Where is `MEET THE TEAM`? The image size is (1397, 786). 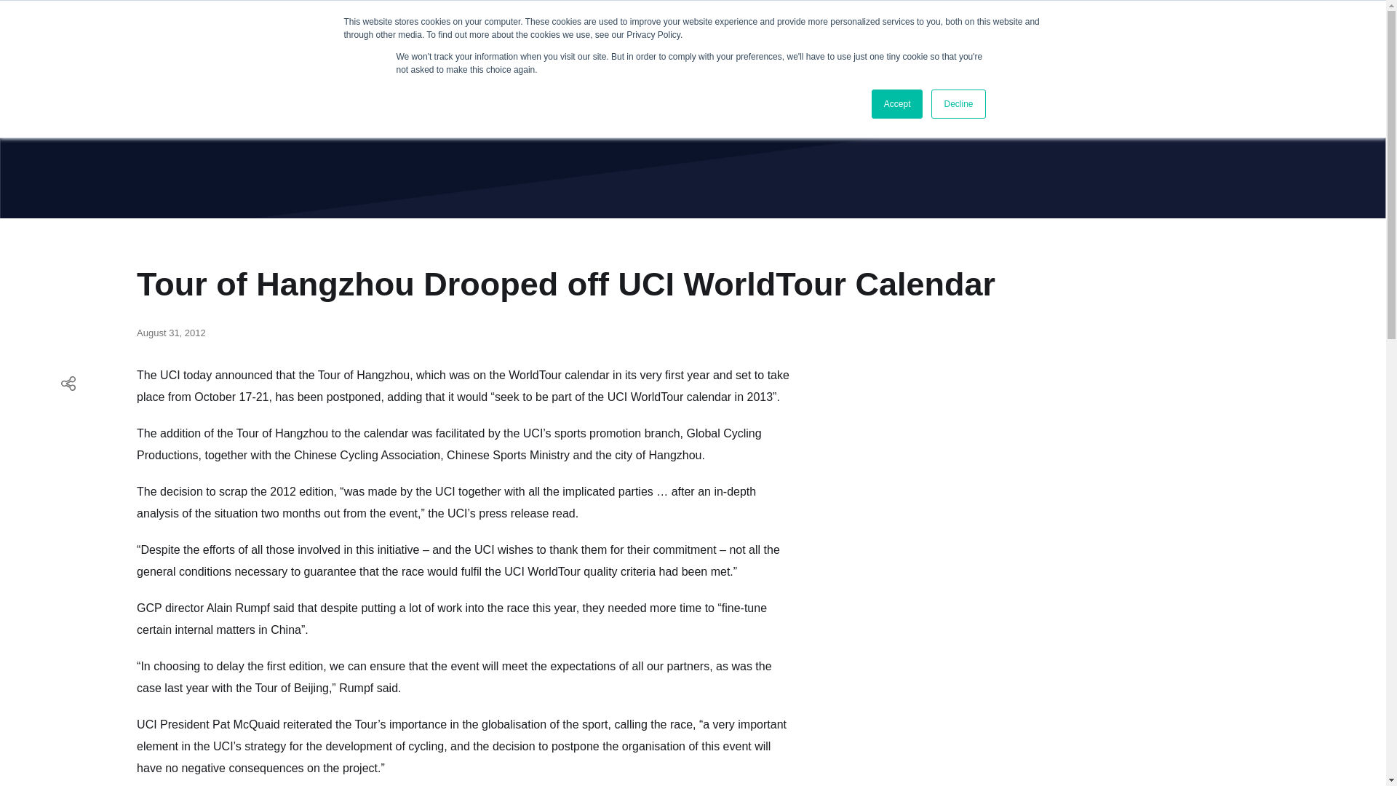
MEET THE TEAM is located at coordinates (541, 36).